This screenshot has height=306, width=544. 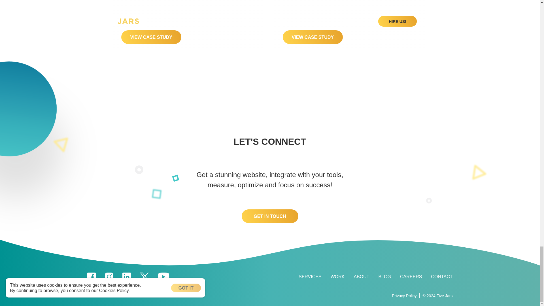 I want to click on Youtube, so click(x=164, y=277).